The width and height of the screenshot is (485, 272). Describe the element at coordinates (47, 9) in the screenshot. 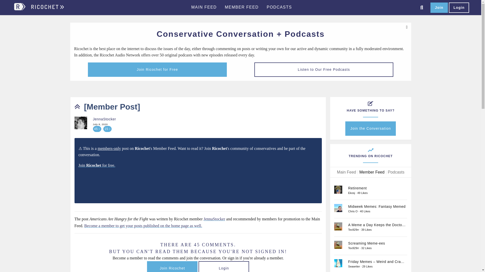

I see `Ricochet Home Page` at that location.